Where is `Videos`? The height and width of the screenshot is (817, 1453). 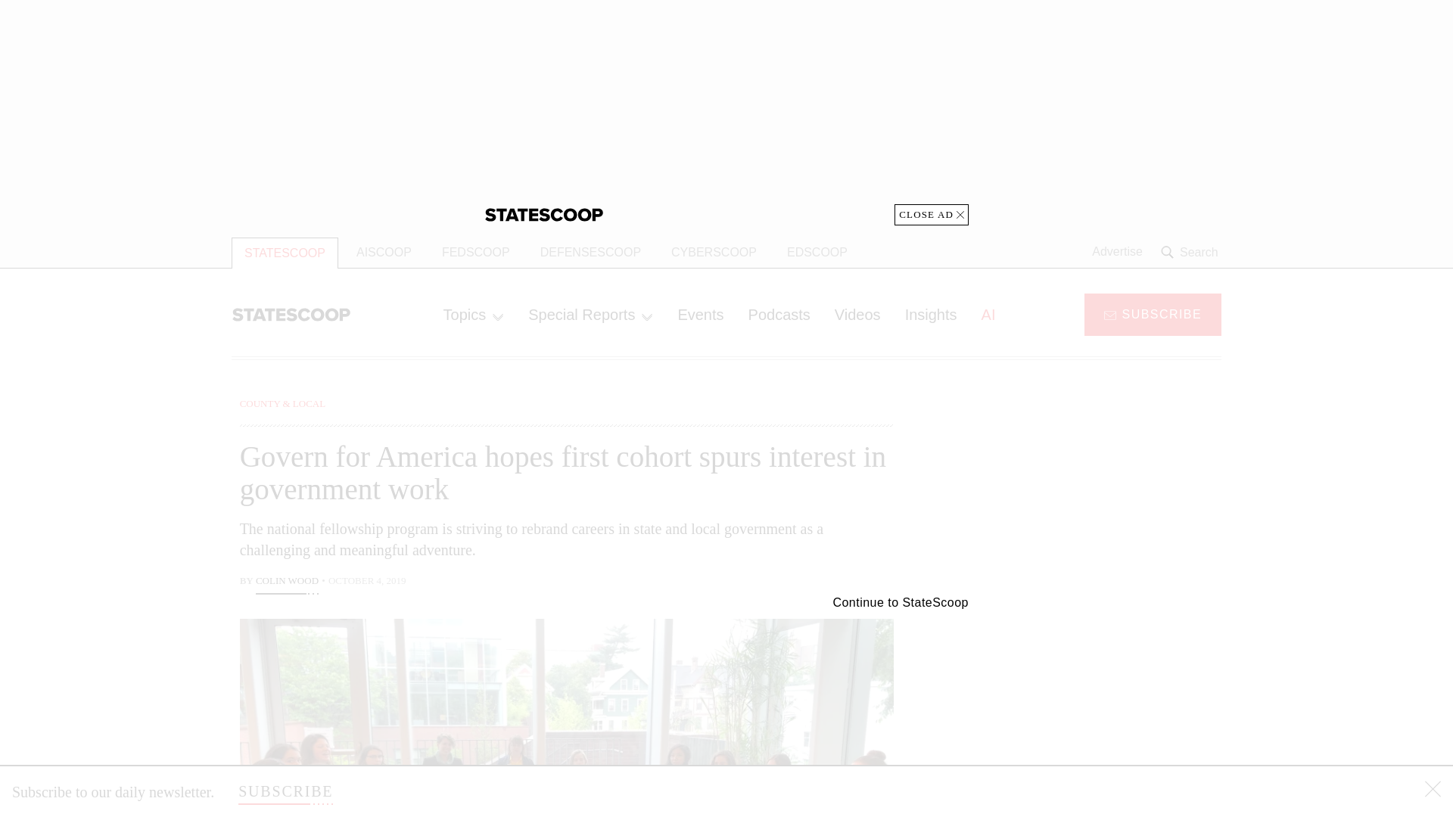
Videos is located at coordinates (857, 314).